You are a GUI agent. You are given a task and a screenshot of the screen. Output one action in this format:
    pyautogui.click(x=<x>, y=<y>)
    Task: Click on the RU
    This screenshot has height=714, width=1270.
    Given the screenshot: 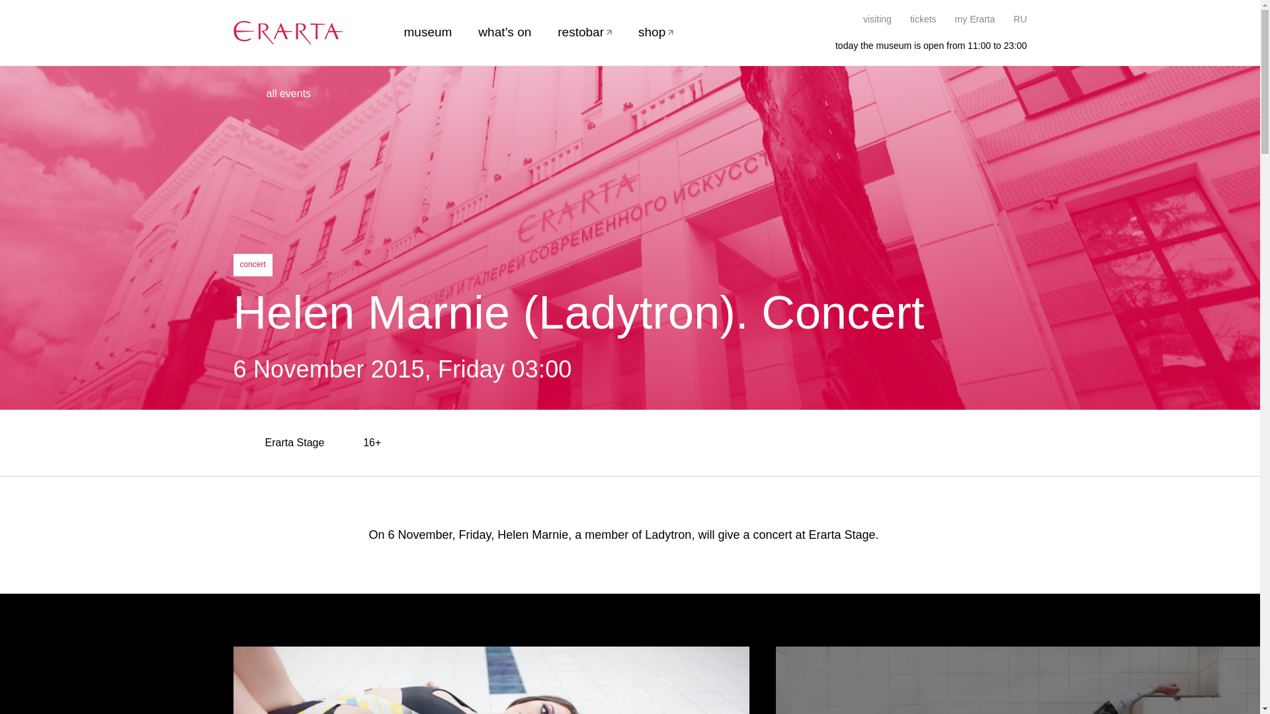 What is the action you would take?
    pyautogui.click(x=1020, y=19)
    